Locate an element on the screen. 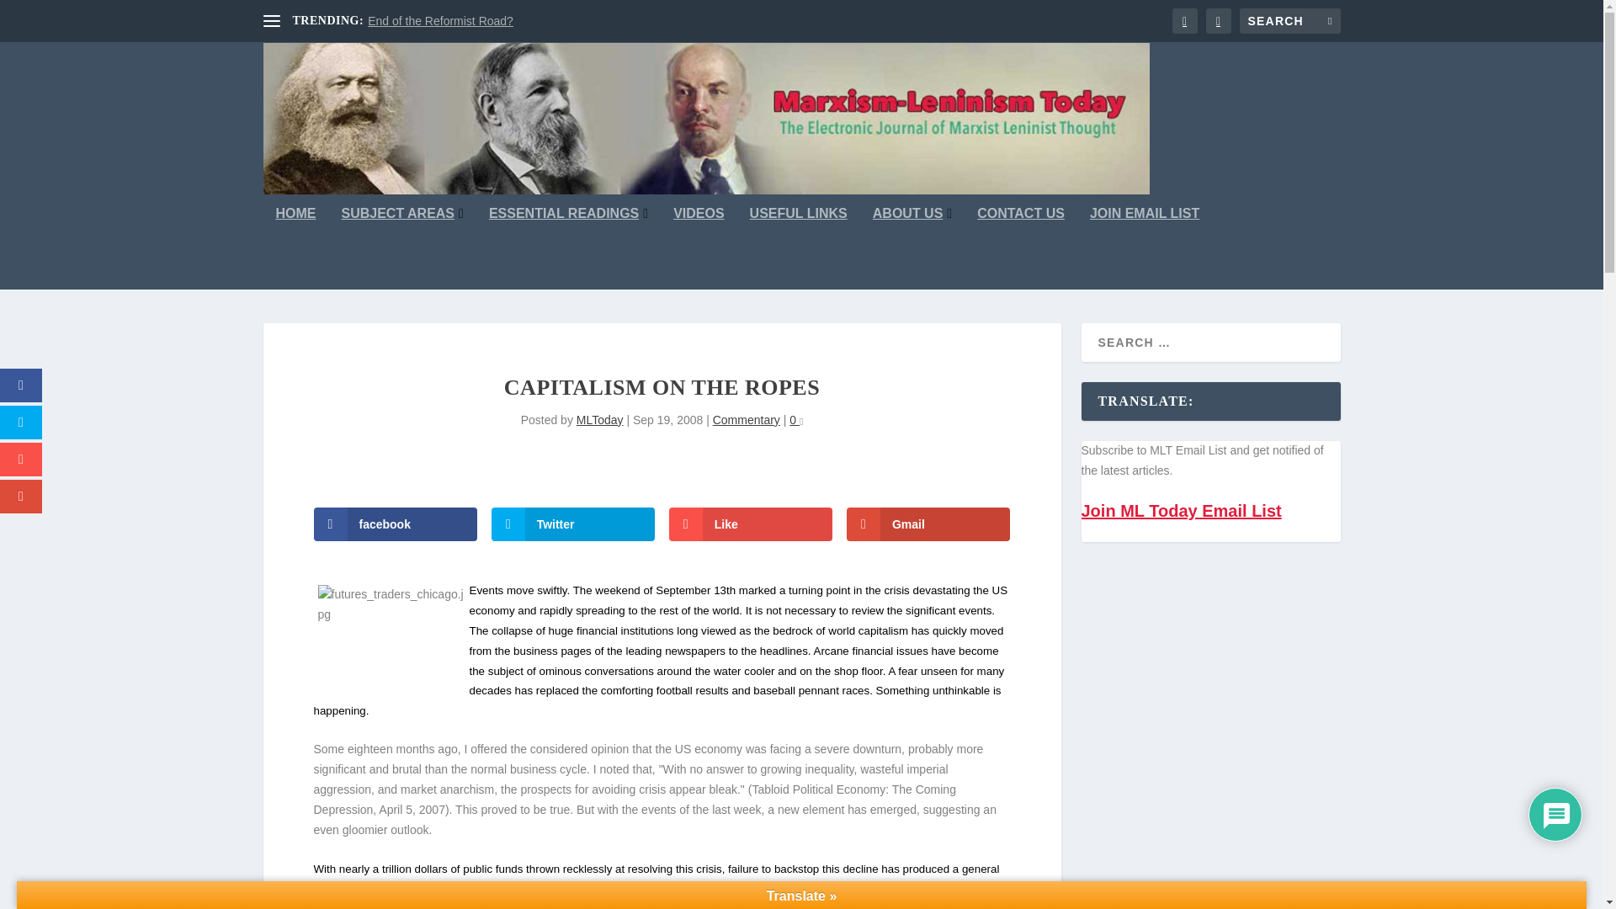  Search for: is located at coordinates (1289, 20).